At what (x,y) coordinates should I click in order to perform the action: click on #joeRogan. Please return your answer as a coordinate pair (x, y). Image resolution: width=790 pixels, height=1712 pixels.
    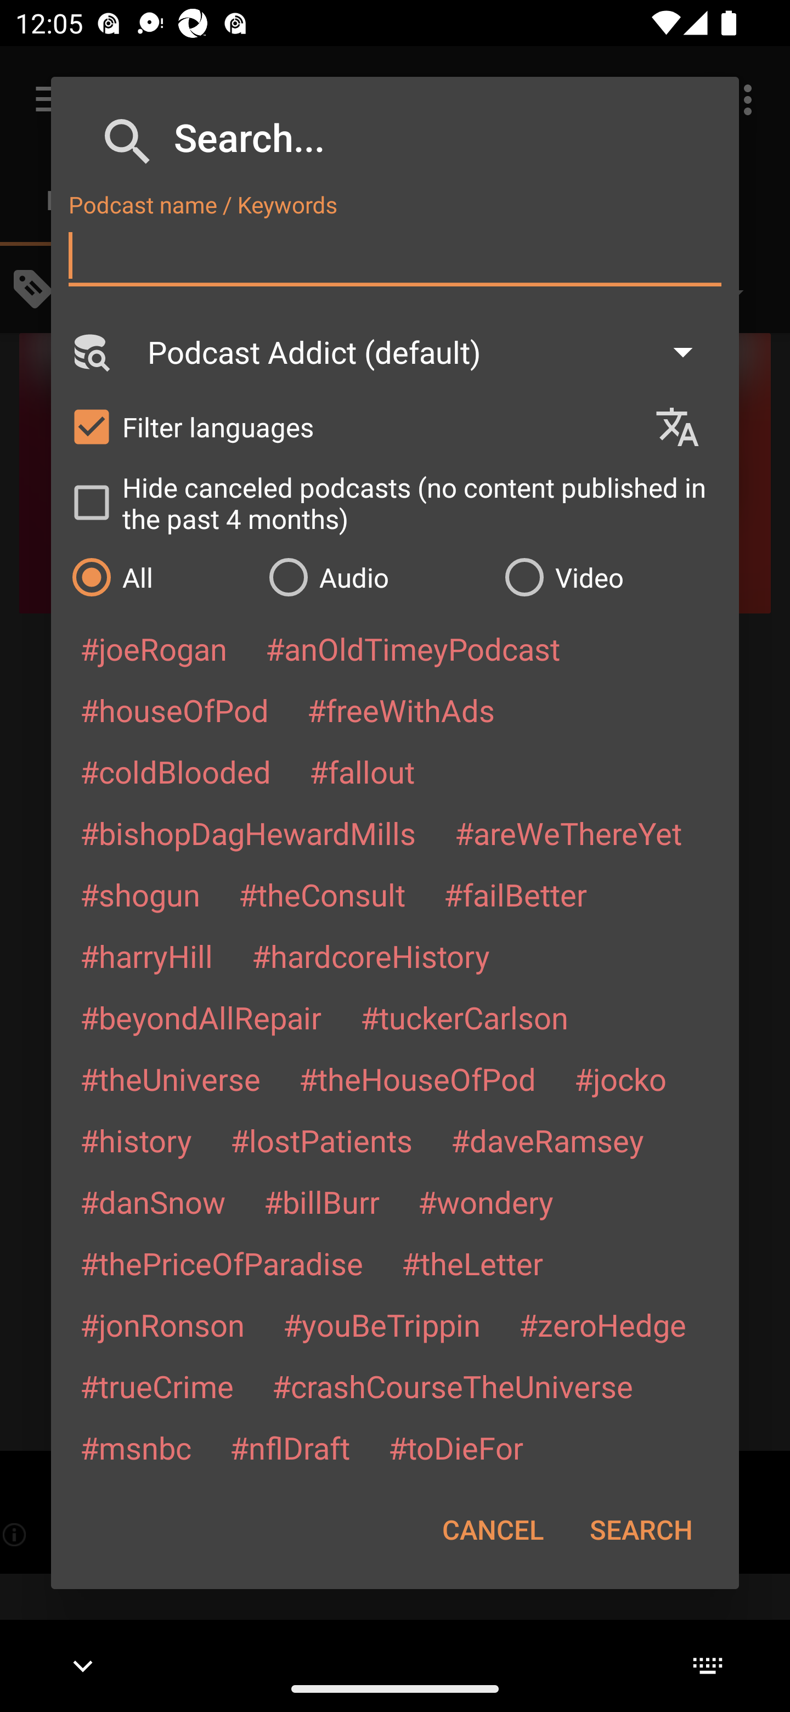
    Looking at the image, I should click on (154, 649).